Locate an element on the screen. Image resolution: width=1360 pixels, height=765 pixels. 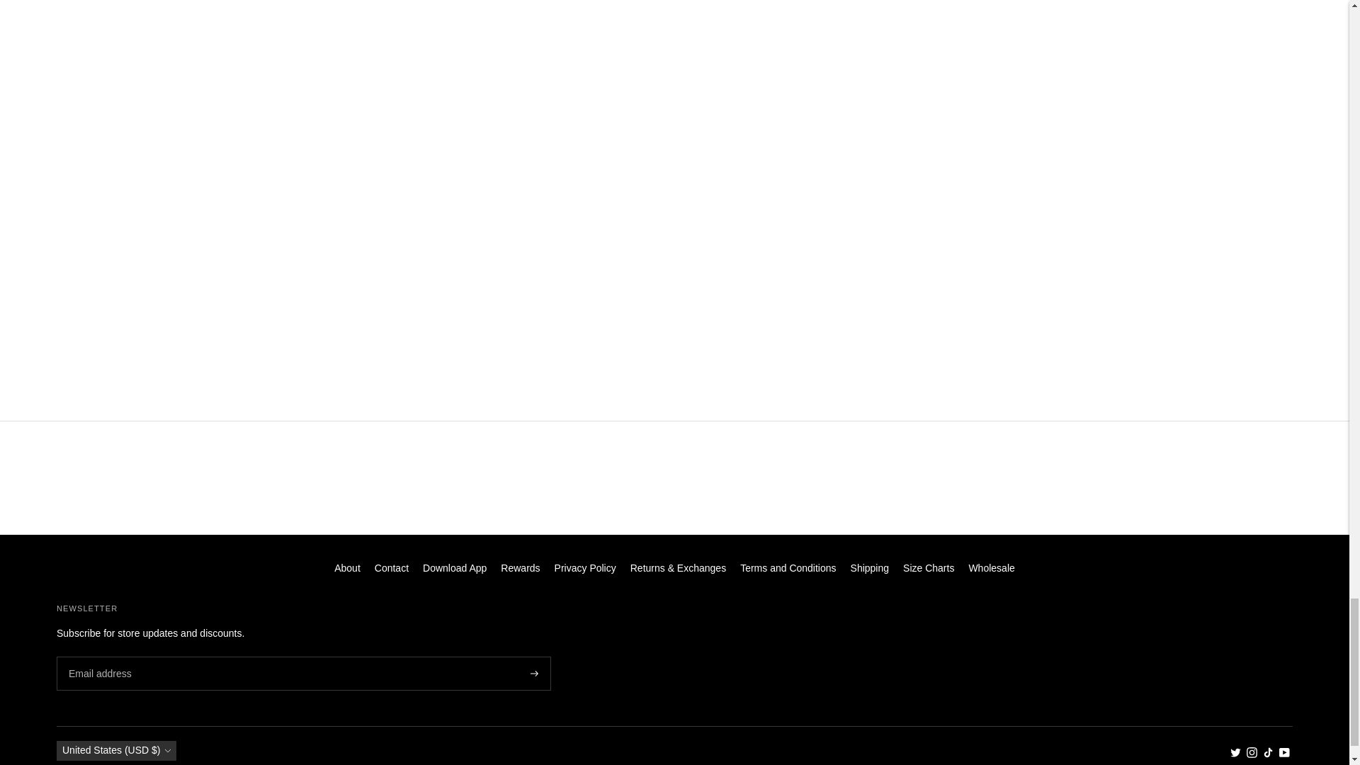
HommeFemmeLA on Instagram is located at coordinates (1252, 754).